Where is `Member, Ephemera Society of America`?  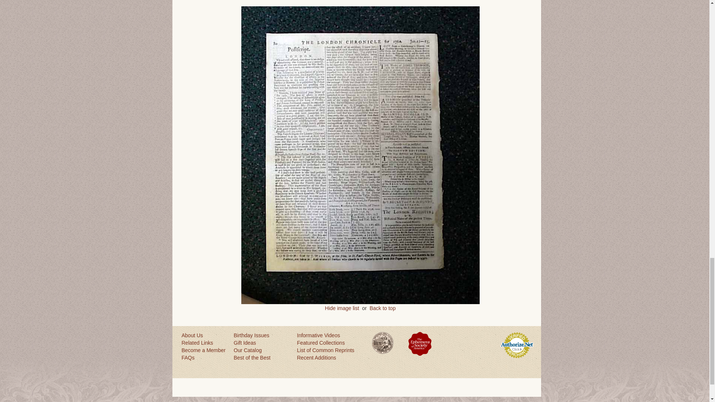
Member, Ephemera Society of America is located at coordinates (420, 344).